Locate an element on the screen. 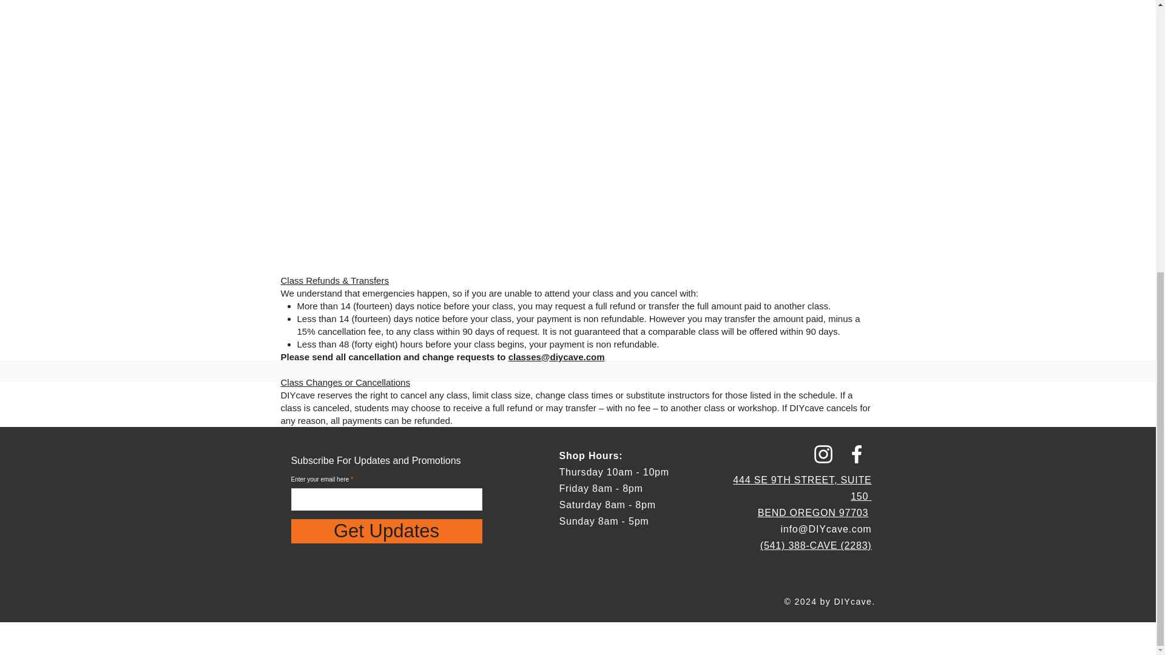  444 SE 9TH STREET, SUITE 150  is located at coordinates (802, 488).